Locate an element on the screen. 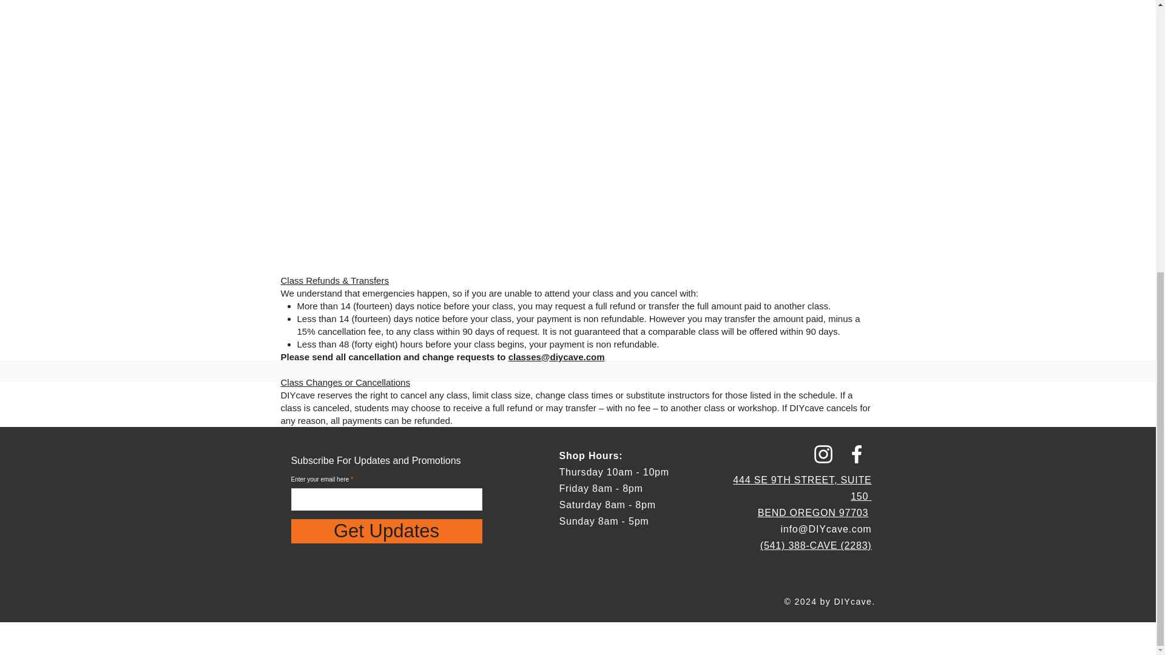  444 SE 9TH STREET, SUITE 150  is located at coordinates (802, 488).